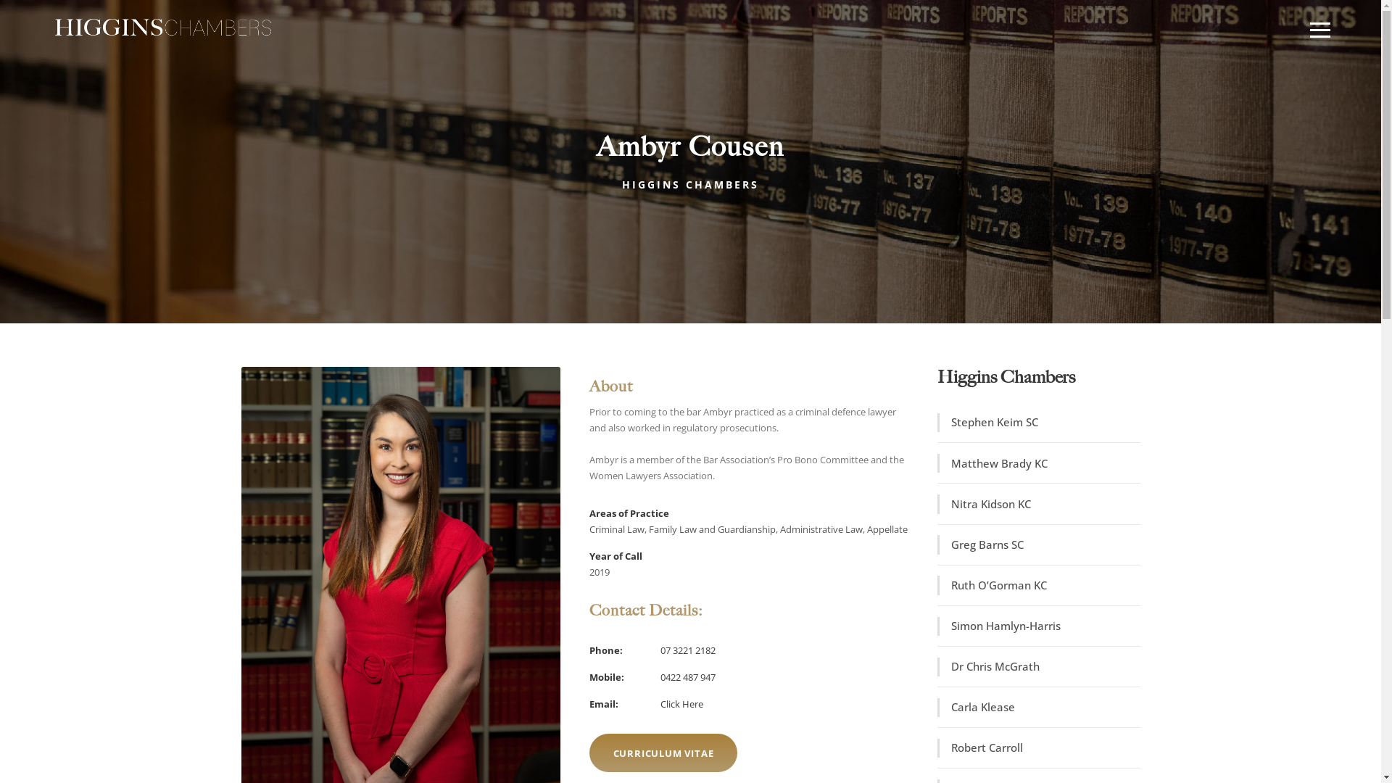 Image resolution: width=1392 pixels, height=783 pixels. What do you see at coordinates (982, 545) in the screenshot?
I see `Greg Barns SC` at bounding box center [982, 545].